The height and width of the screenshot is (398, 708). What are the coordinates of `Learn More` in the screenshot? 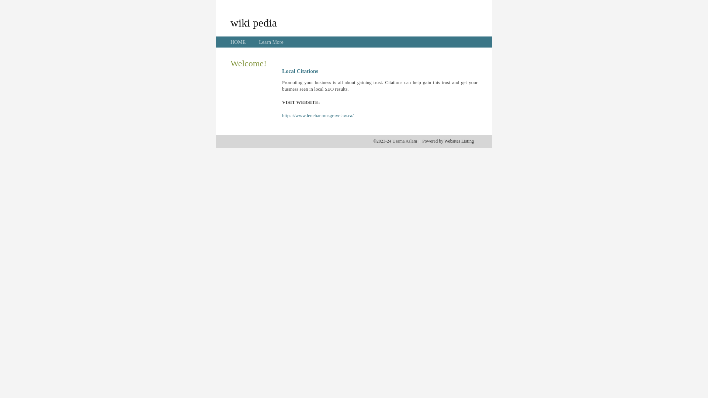 It's located at (271, 42).